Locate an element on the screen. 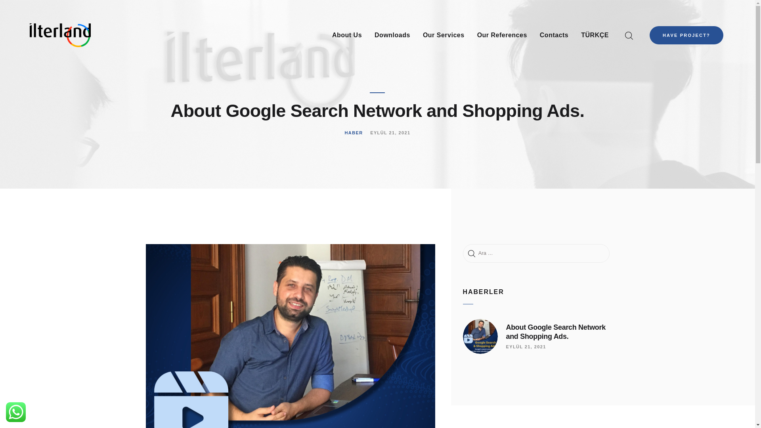 This screenshot has width=761, height=428. Contacts is located at coordinates (554, 35).